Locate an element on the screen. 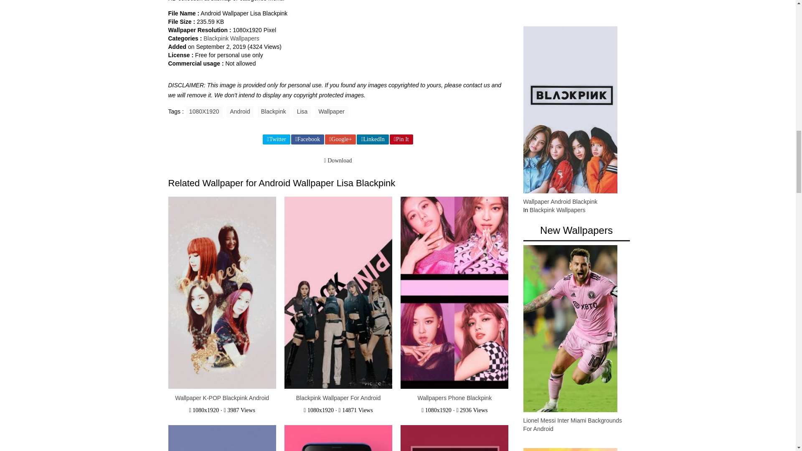 The width and height of the screenshot is (802, 451). Blackpink Wallpaper For Android is located at coordinates (338, 293).